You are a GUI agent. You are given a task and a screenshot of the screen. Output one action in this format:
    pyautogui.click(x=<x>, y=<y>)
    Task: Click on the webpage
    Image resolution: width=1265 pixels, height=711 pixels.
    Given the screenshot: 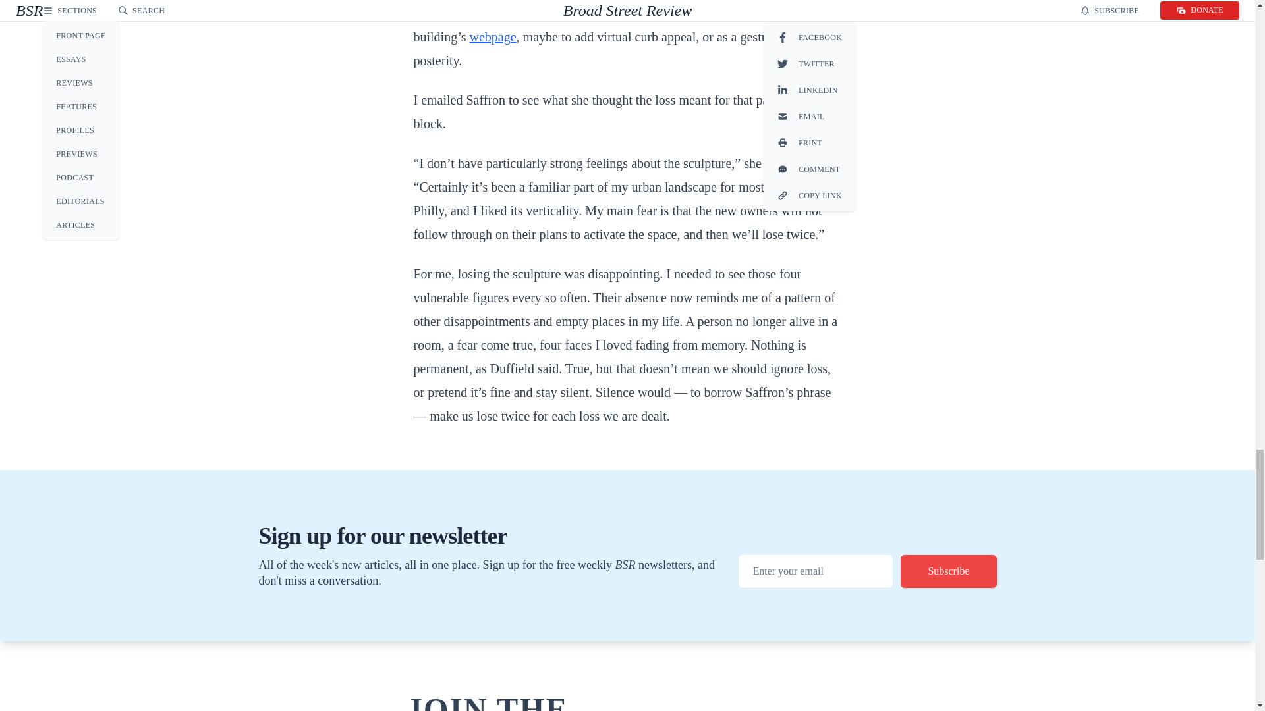 What is the action you would take?
    pyautogui.click(x=493, y=37)
    